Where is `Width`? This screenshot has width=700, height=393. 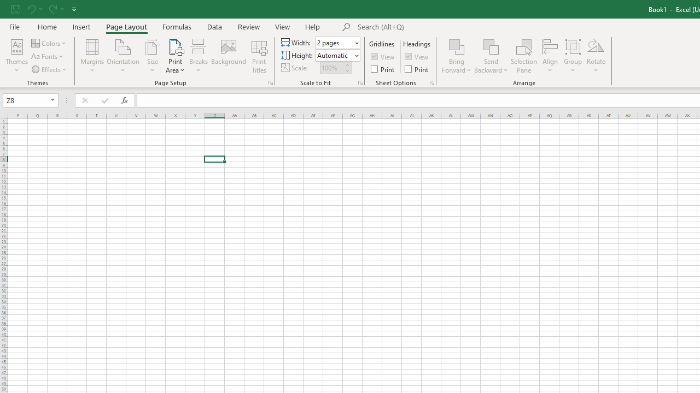
Width is located at coordinates (335, 43).